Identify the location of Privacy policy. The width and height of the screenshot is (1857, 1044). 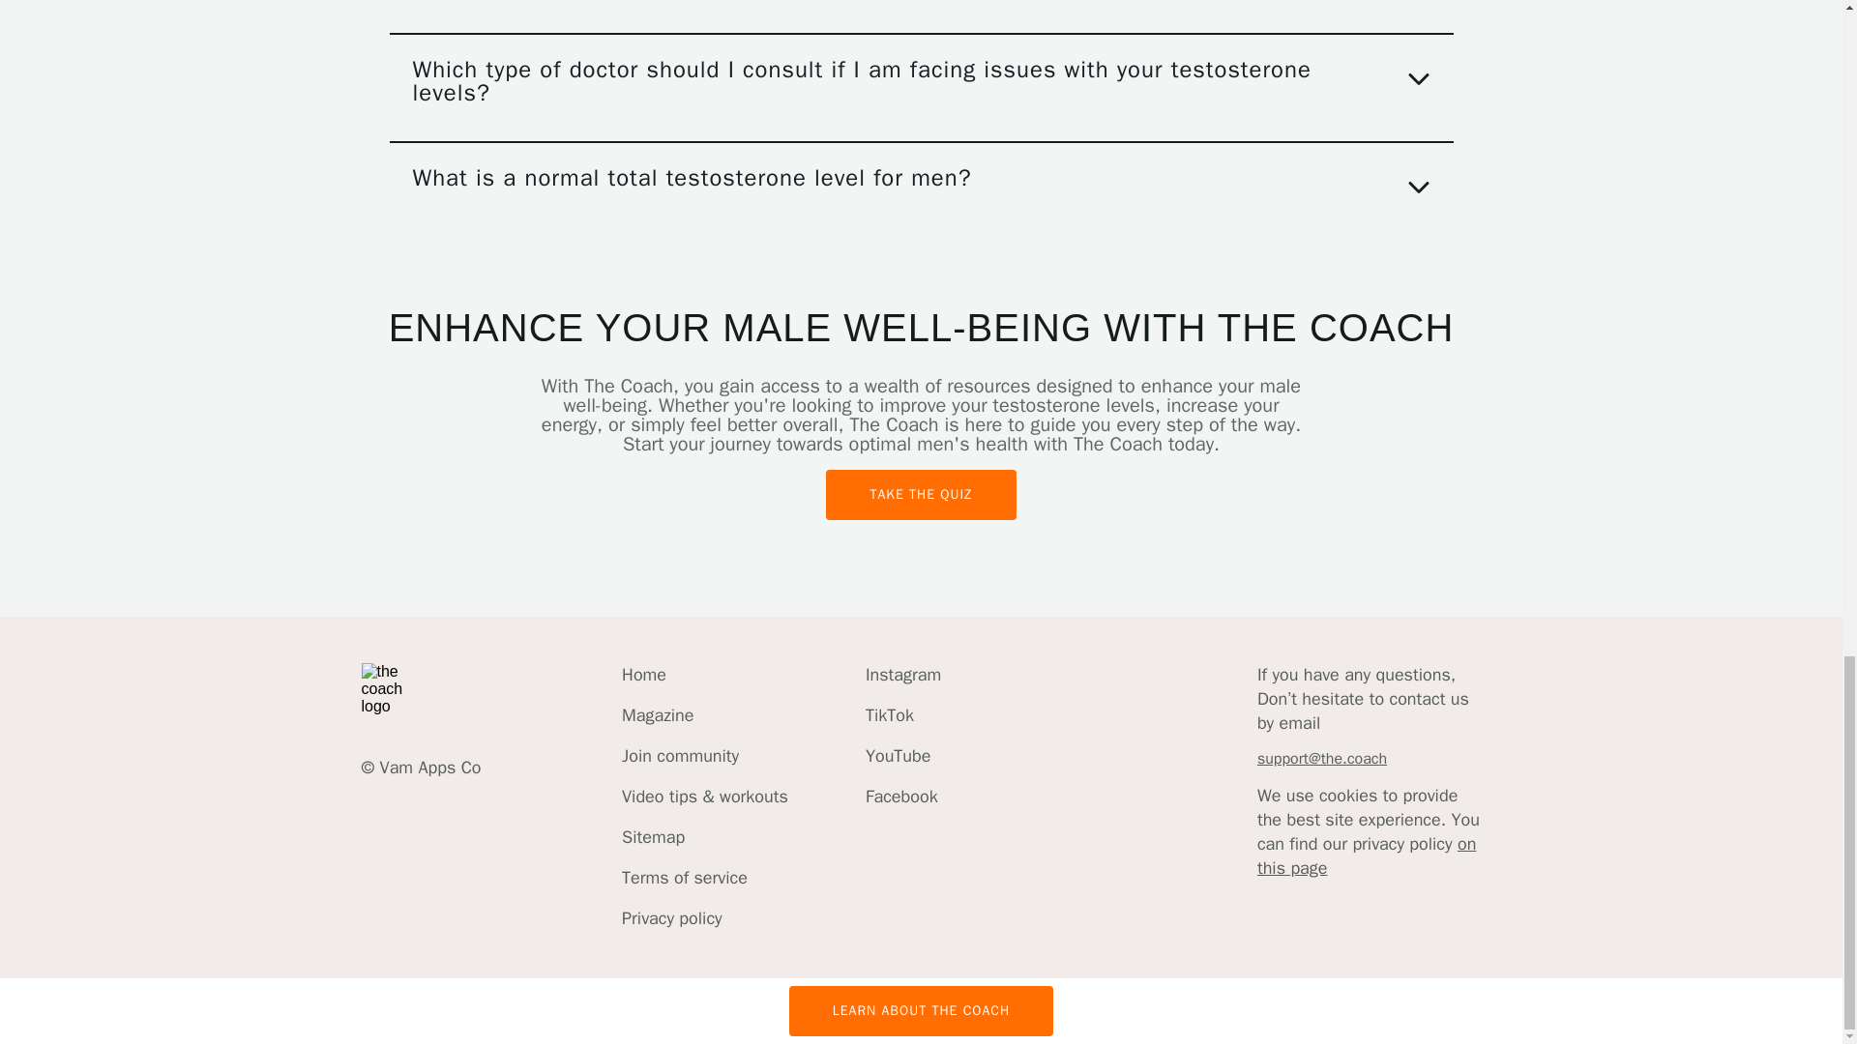
(704, 918).